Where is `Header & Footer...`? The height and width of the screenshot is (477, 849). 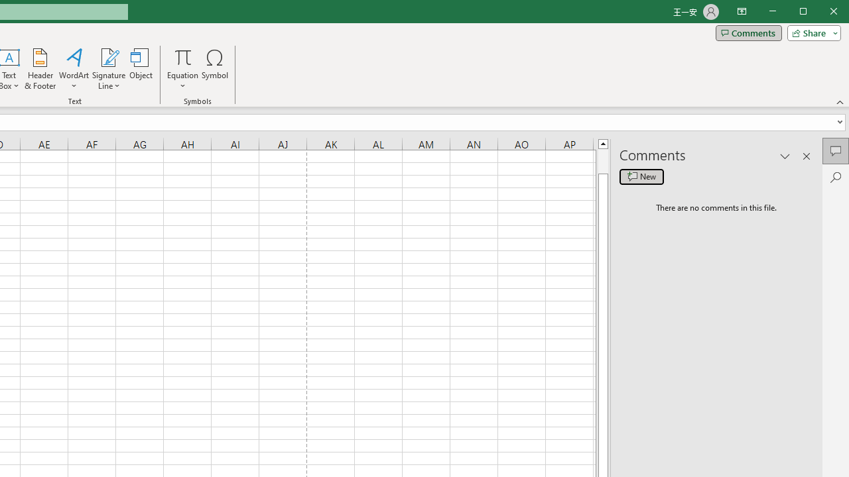 Header & Footer... is located at coordinates (40, 69).